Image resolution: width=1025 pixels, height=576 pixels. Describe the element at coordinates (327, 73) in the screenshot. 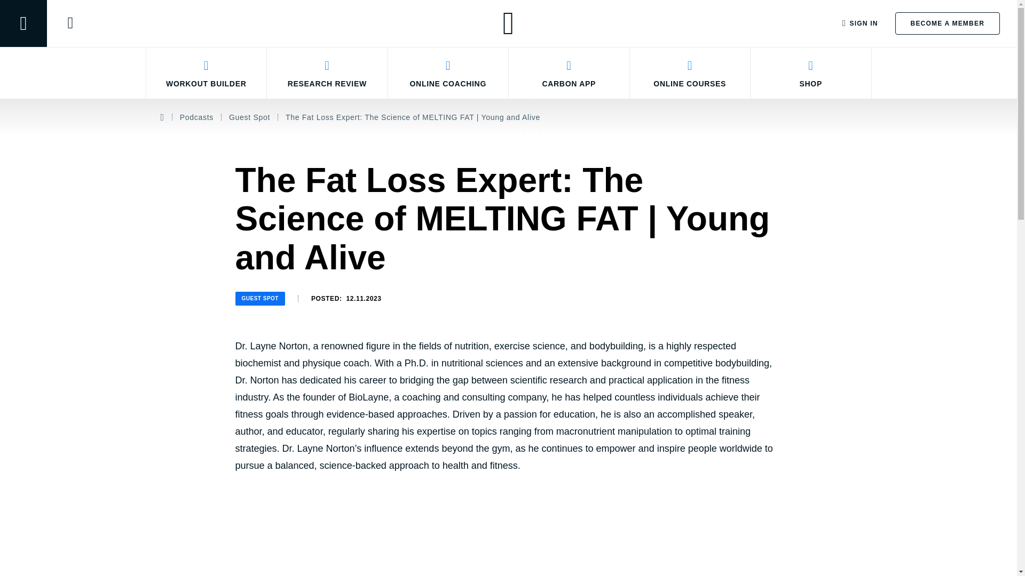

I see `RESEARCH REVIEW` at that location.